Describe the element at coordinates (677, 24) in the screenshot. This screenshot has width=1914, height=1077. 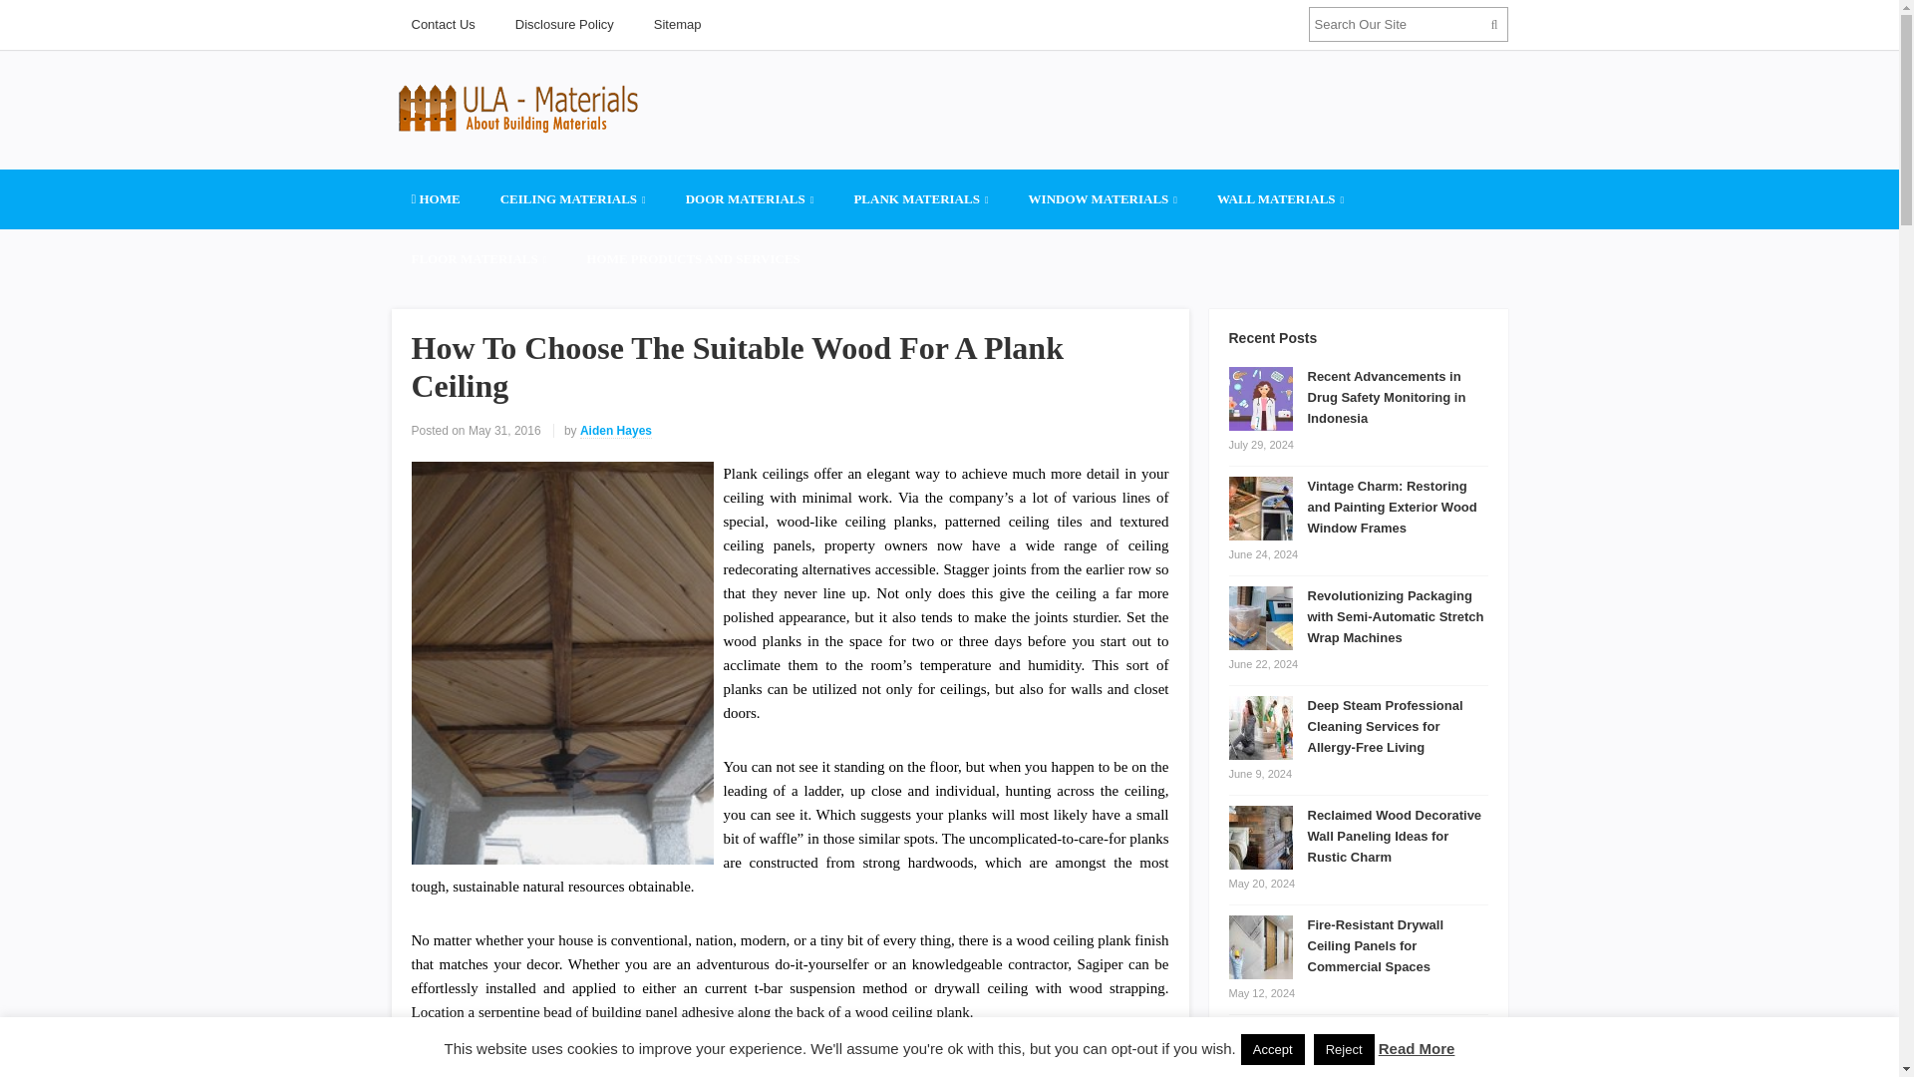
I see `Sitemap` at that location.